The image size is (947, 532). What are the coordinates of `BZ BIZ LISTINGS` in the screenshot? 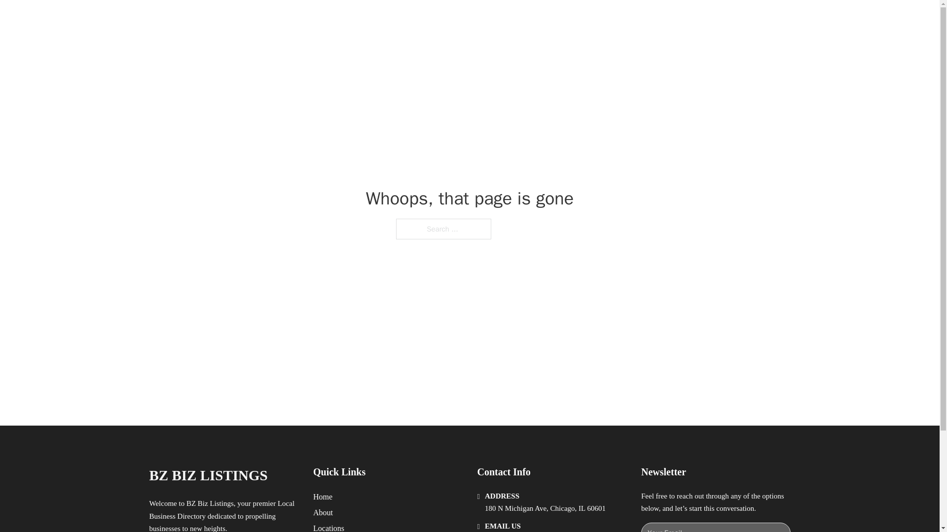 It's located at (256, 19).